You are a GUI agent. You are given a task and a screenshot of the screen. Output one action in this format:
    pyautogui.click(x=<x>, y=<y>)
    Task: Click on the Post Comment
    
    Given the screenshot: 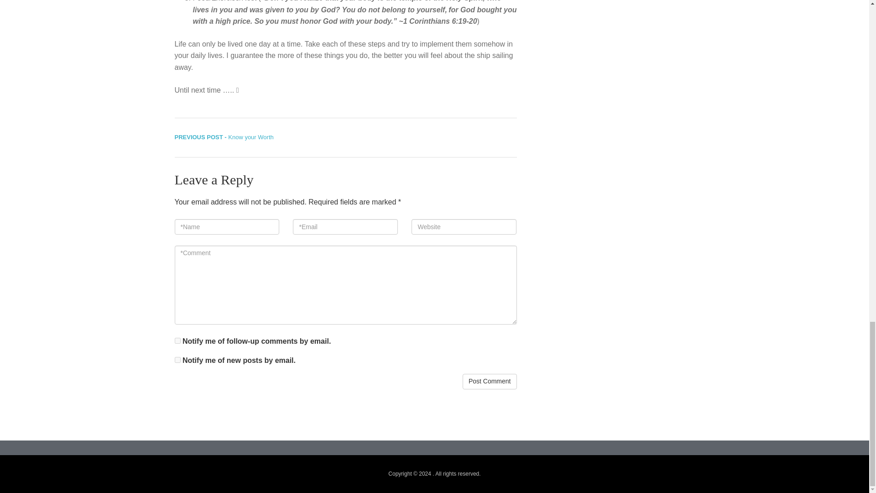 What is the action you would take?
    pyautogui.click(x=489, y=382)
    